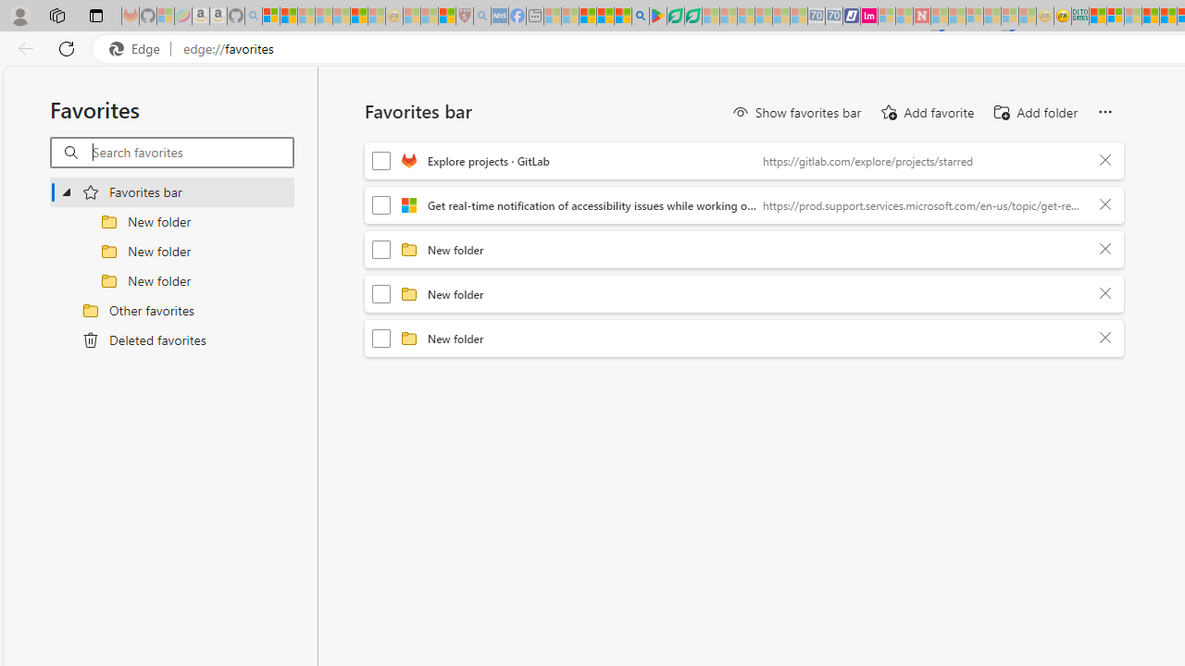  I want to click on DITOGAMES AG Imprint, so click(1080, 17).